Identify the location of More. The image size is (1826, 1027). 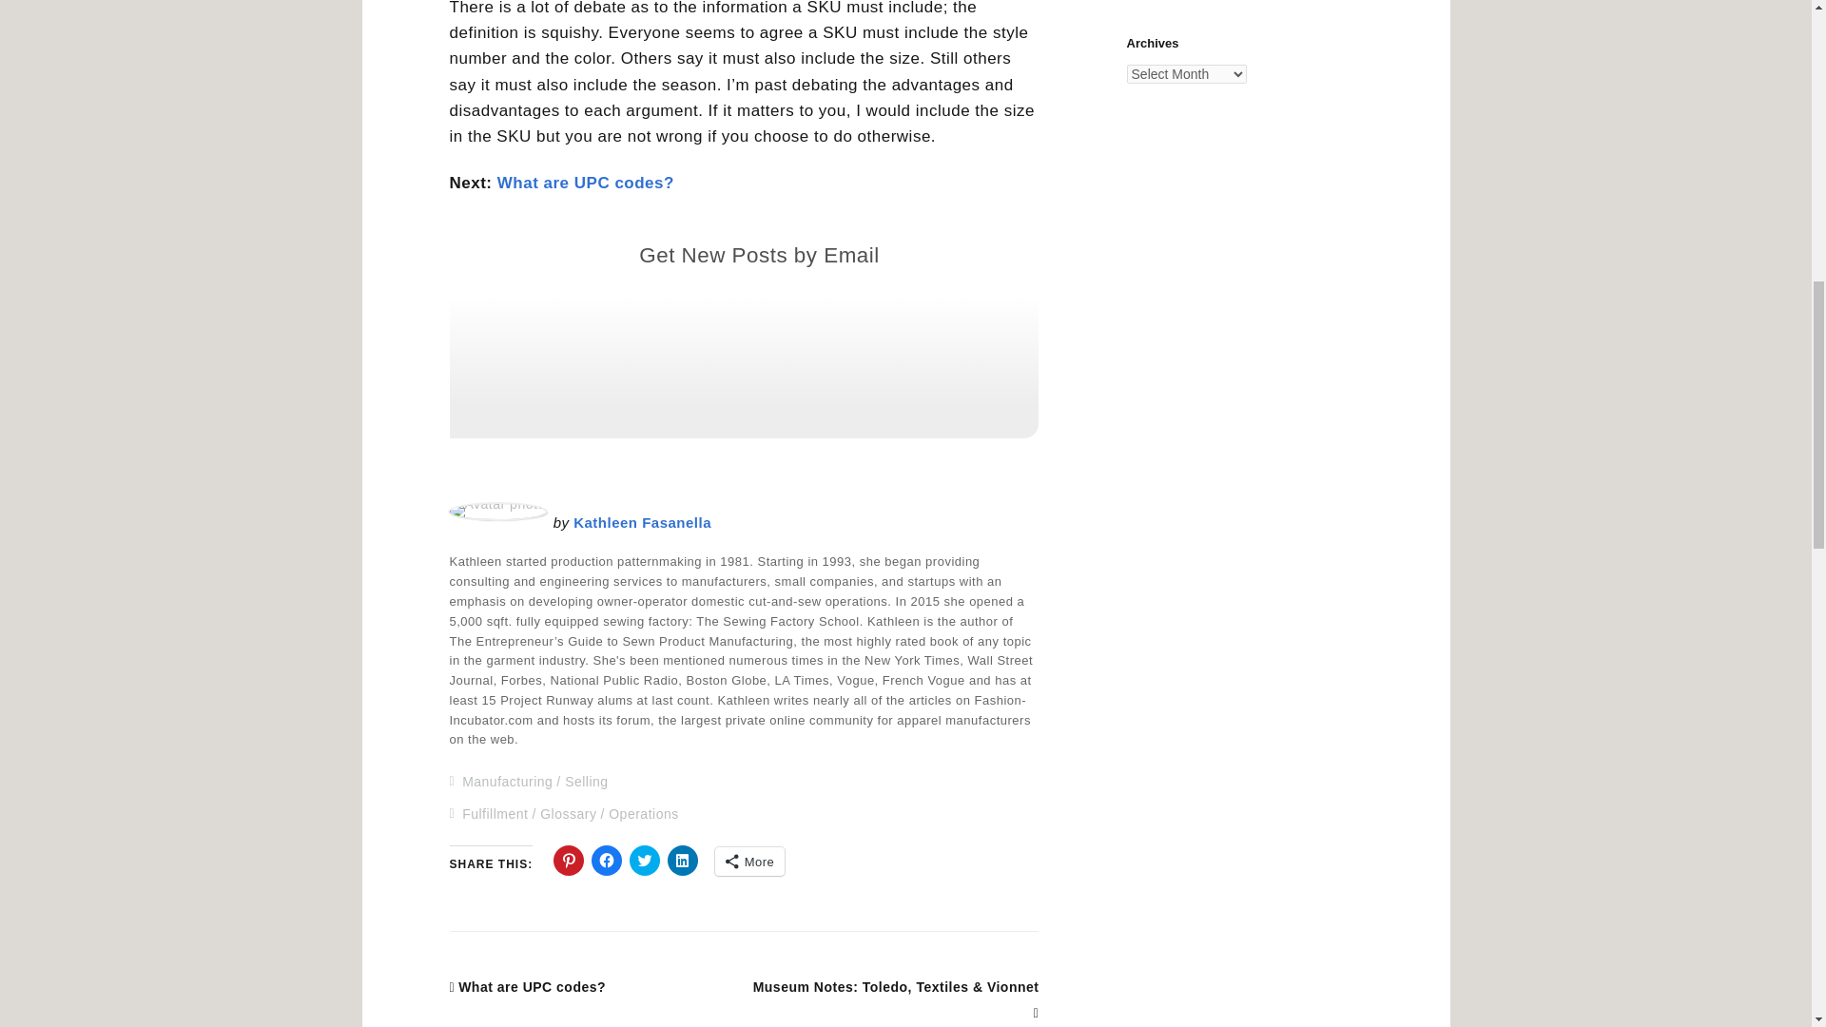
(749, 862).